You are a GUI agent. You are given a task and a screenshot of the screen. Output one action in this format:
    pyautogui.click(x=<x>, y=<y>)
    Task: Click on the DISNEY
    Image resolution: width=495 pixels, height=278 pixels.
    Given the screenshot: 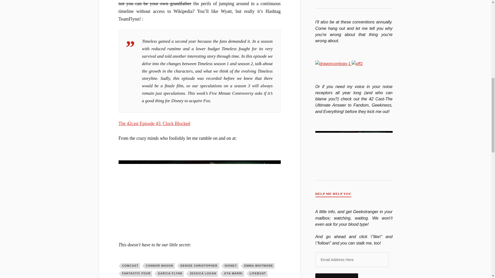 What is the action you would take?
    pyautogui.click(x=231, y=266)
    